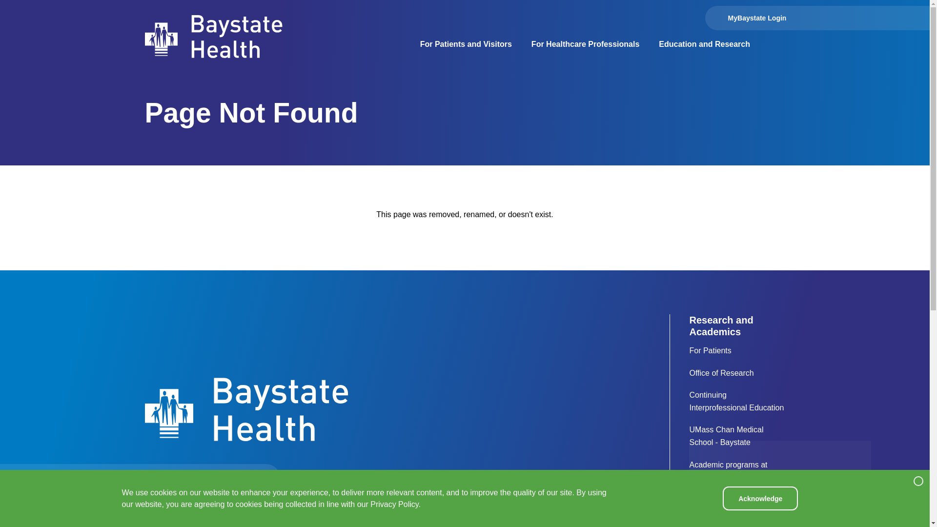 Image resolution: width=937 pixels, height=527 pixels. What do you see at coordinates (760, 498) in the screenshot?
I see `Acknowledge` at bounding box center [760, 498].